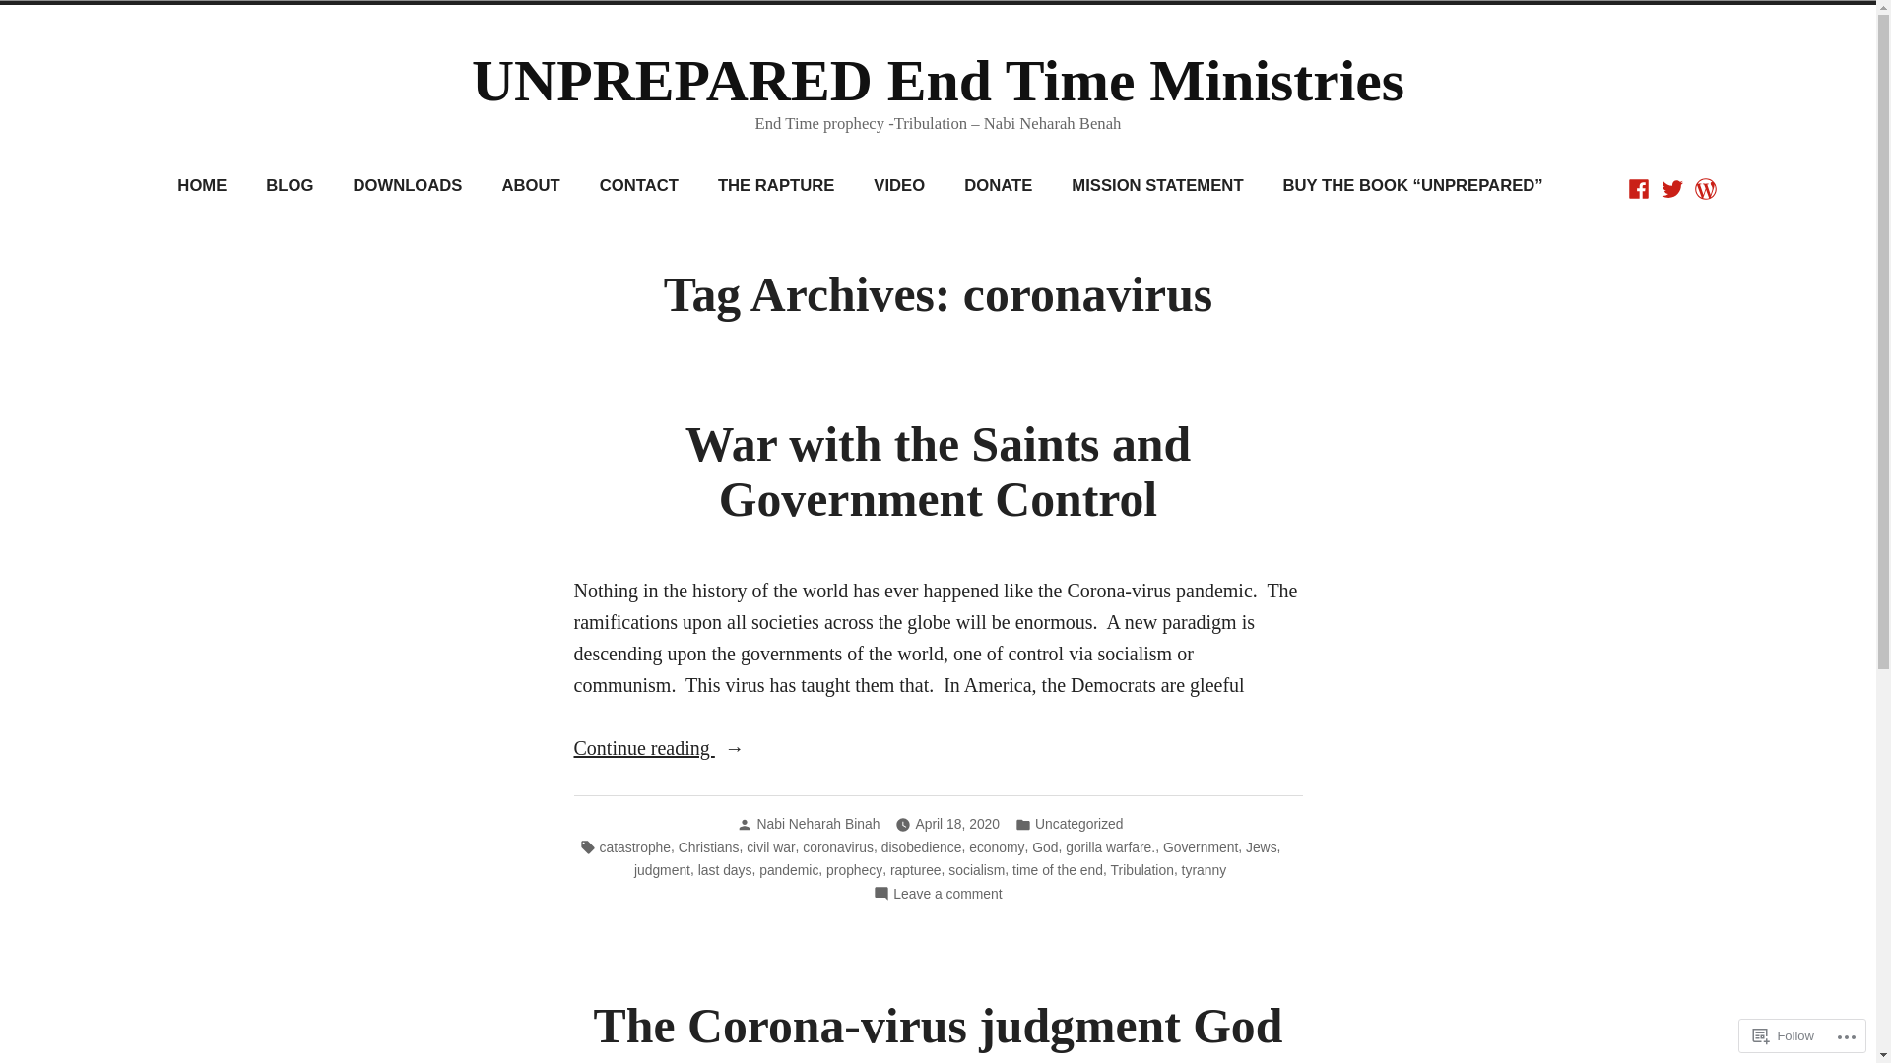 The width and height of the screenshot is (1891, 1063). I want to click on tyranny, so click(1205, 870).